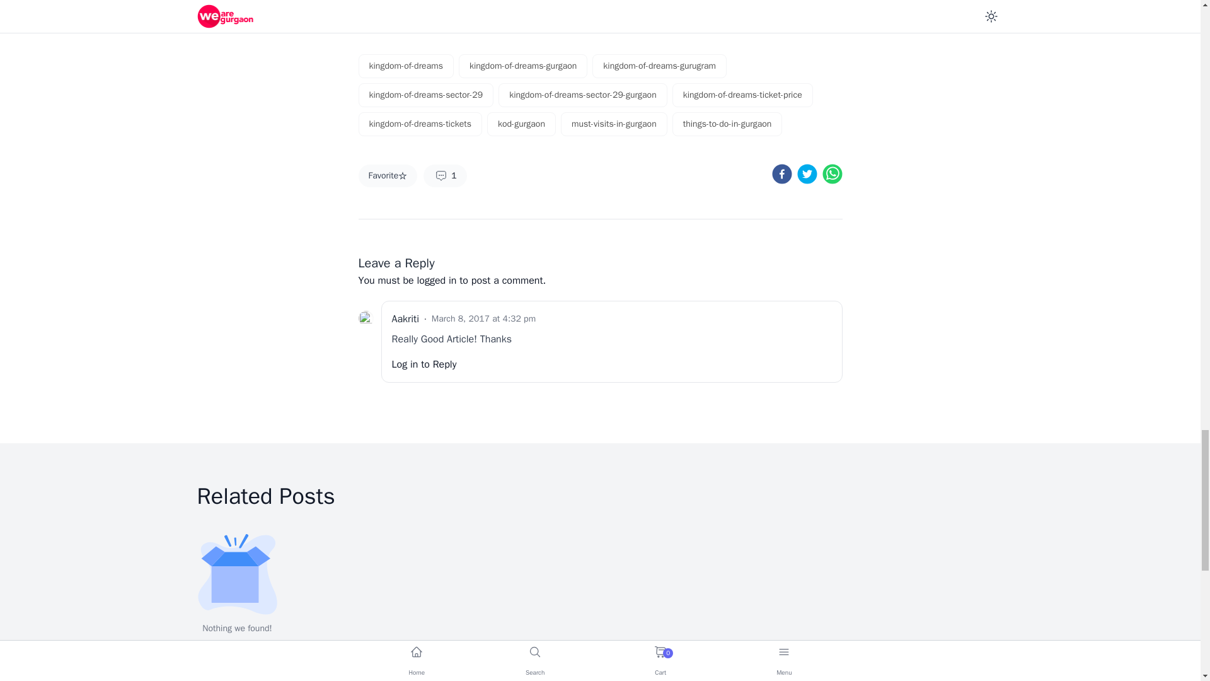 The height and width of the screenshot is (681, 1210). Describe the element at coordinates (522, 66) in the screenshot. I see `kingdom-of-dreams-gurgaon` at that location.